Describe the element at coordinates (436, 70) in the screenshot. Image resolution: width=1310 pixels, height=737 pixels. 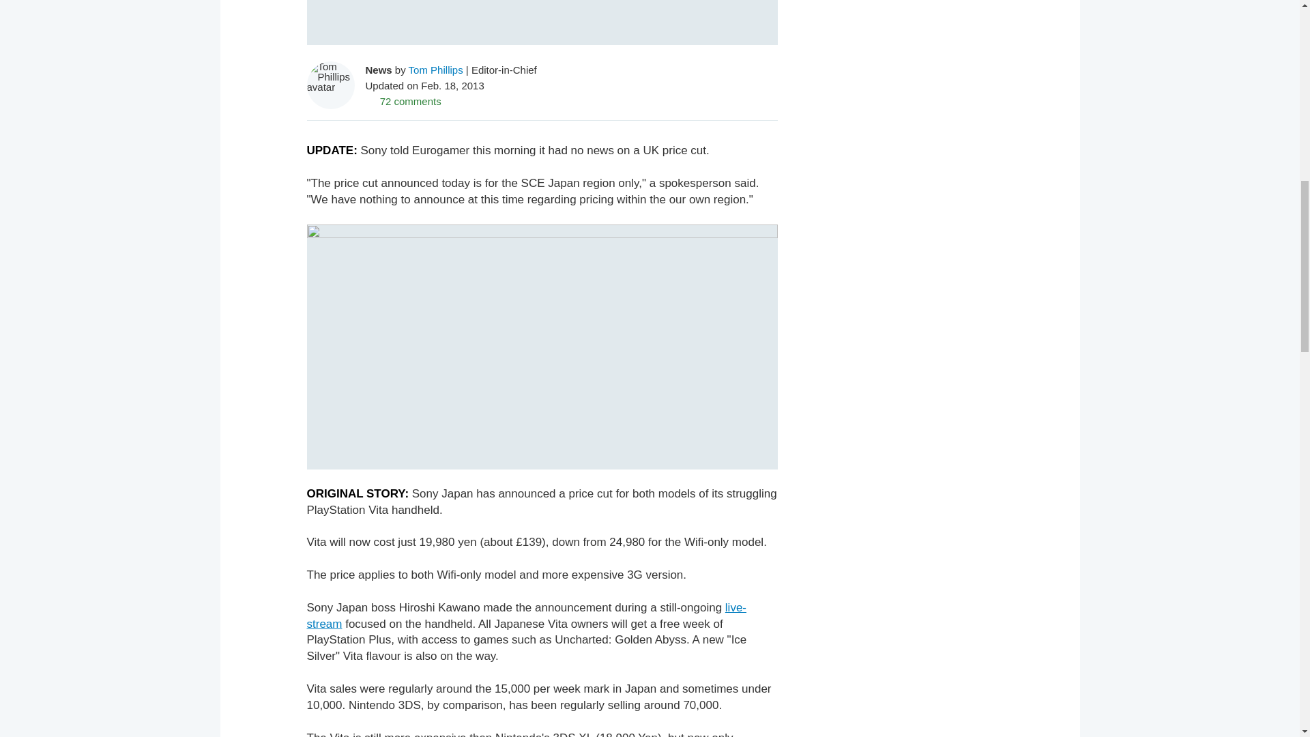
I see `Tom Phillips` at that location.